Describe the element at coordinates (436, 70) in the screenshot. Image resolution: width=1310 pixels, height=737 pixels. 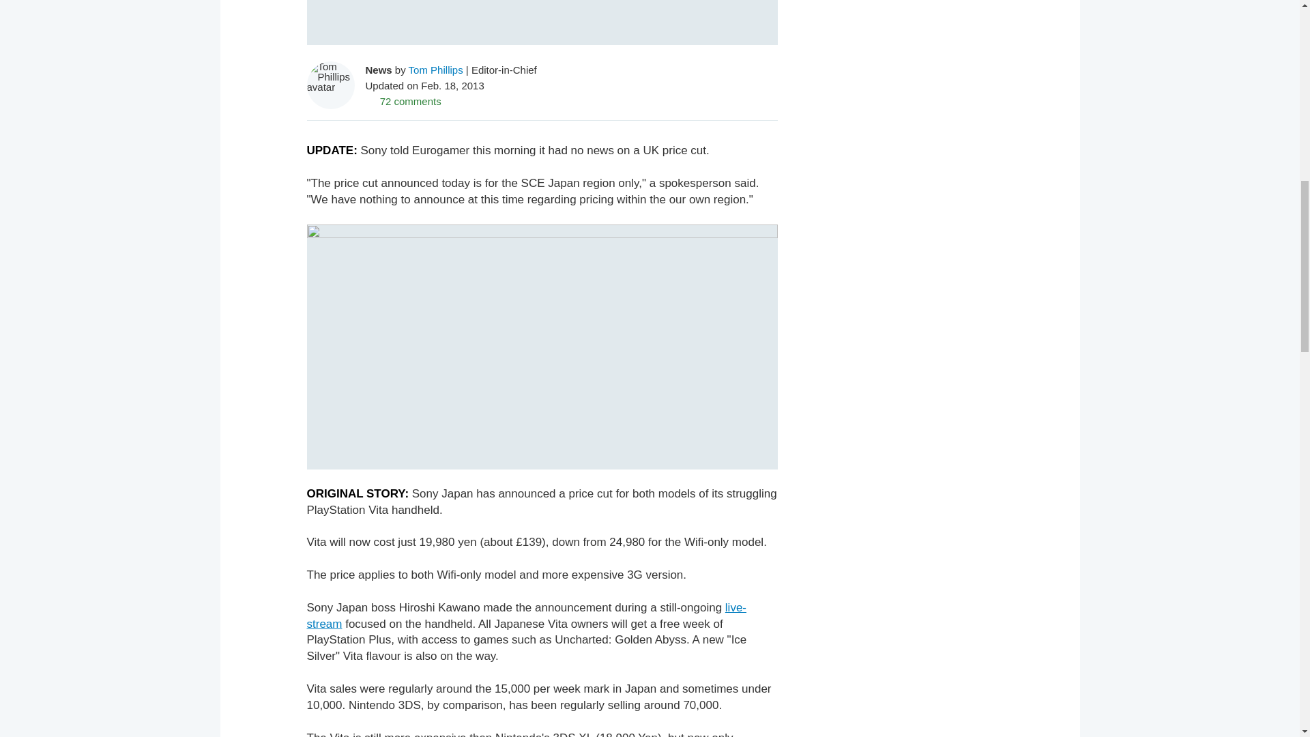
I see `Tom Phillips` at that location.